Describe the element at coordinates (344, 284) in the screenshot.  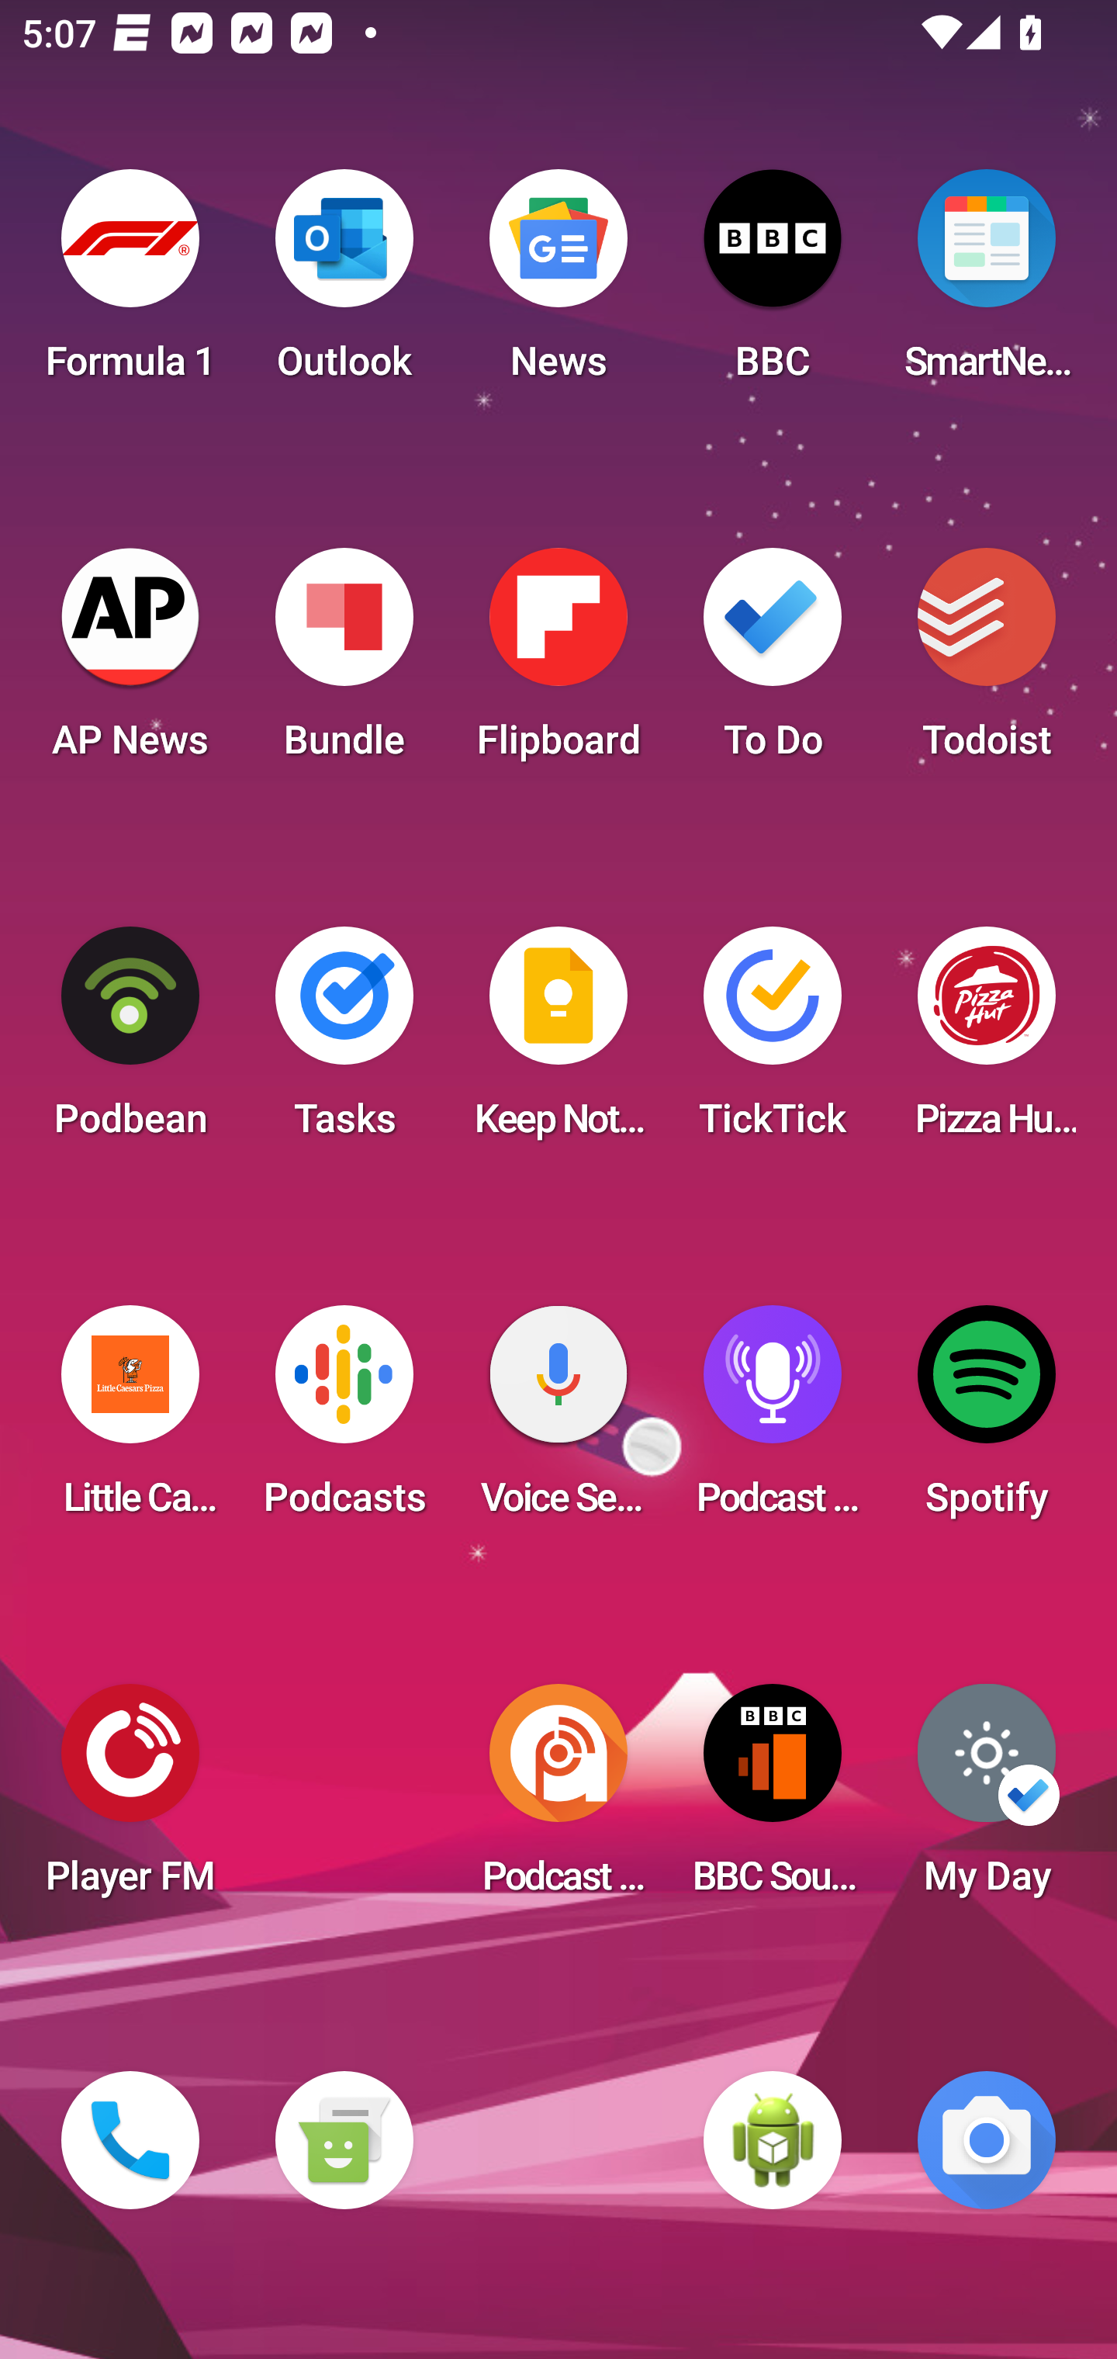
I see `Outlook` at that location.